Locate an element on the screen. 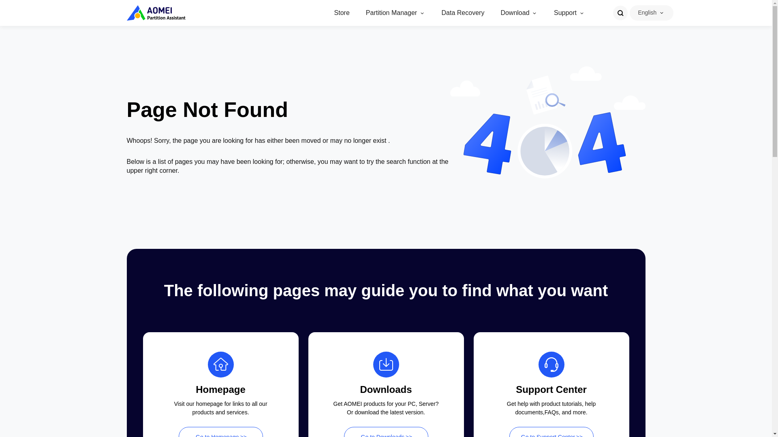  Go to Support Center is located at coordinates (551, 432).